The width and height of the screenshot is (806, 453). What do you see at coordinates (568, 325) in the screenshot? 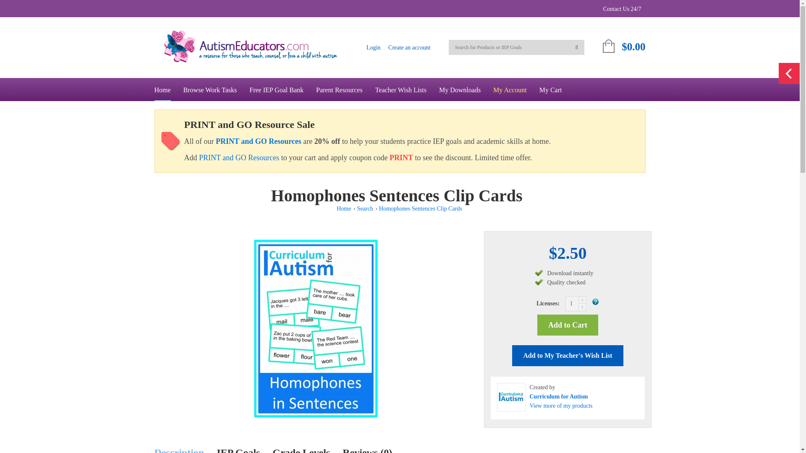
I see `Add to Cart` at bounding box center [568, 325].